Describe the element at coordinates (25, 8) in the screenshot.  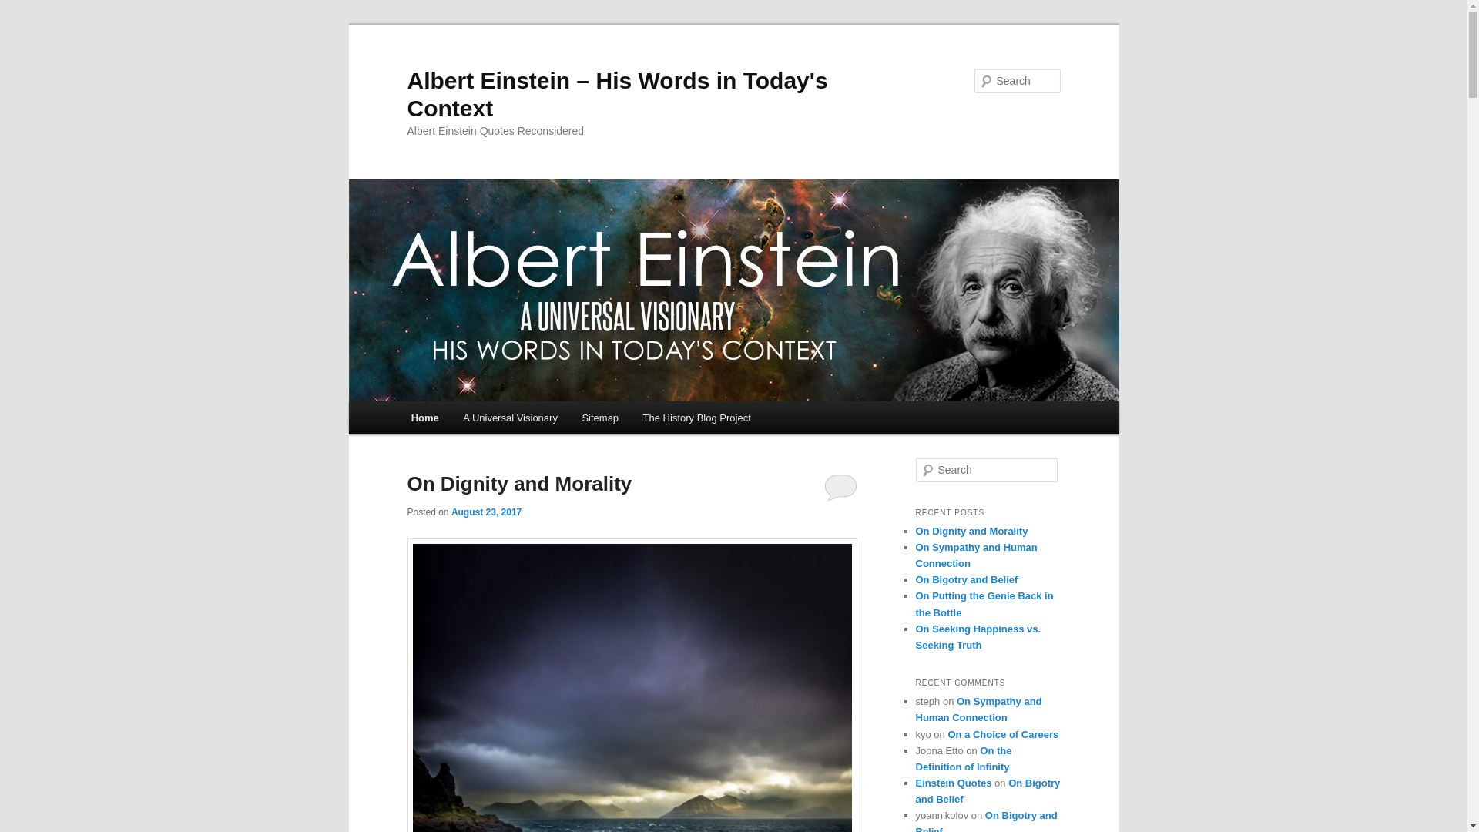
I see `Search` at that location.